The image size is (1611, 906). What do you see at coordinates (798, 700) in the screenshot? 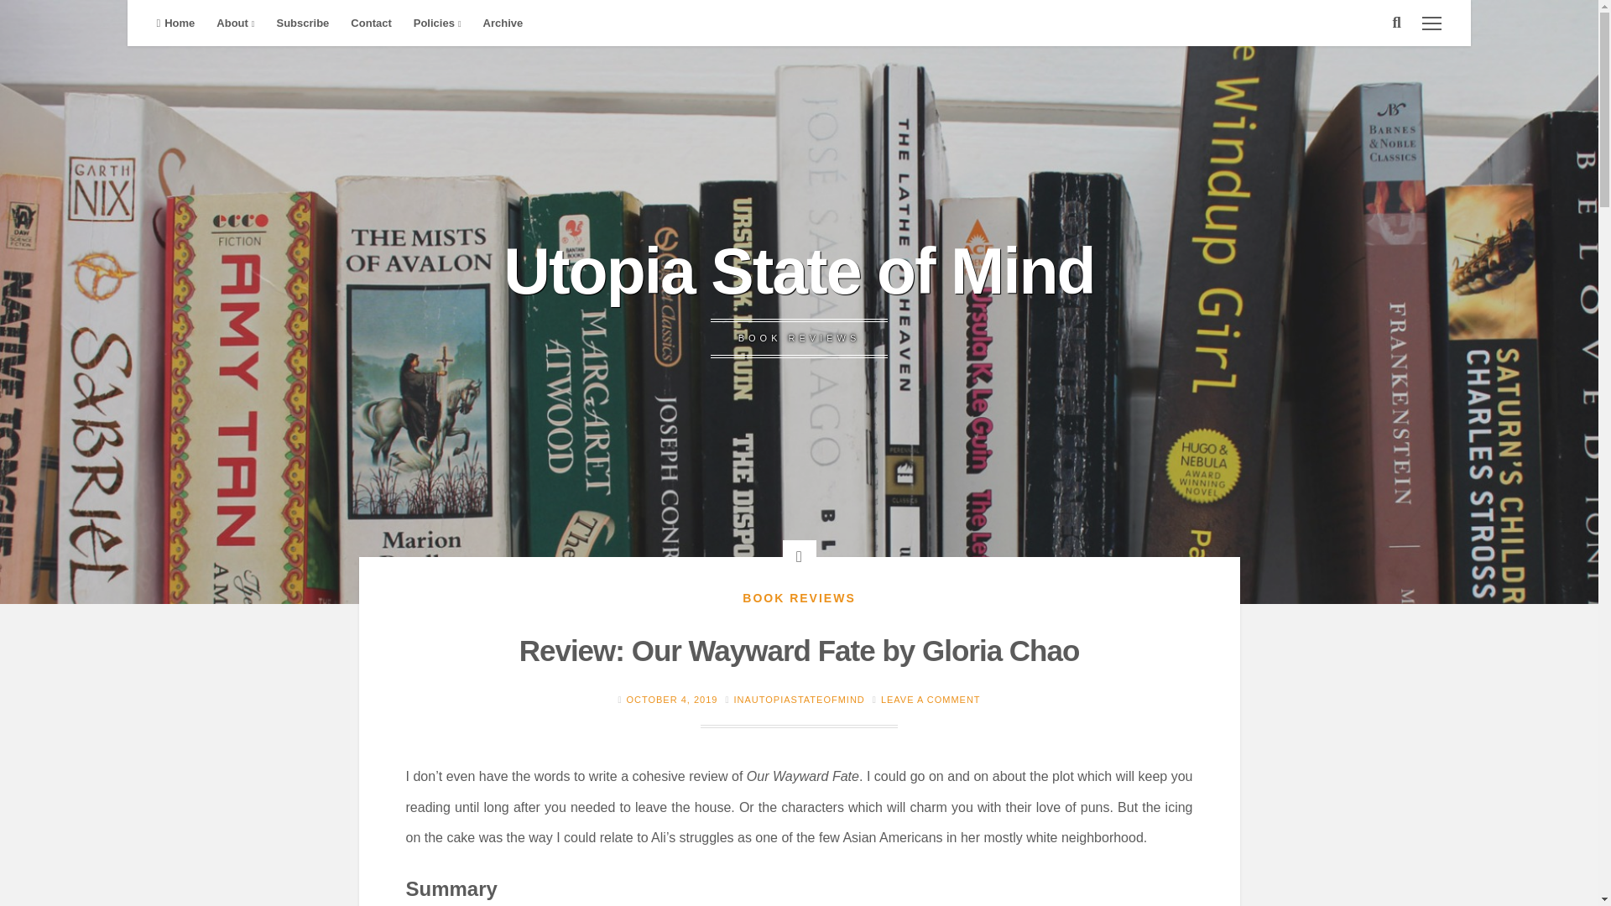
I see `INAUTOPIASTATEOFMIND` at bounding box center [798, 700].